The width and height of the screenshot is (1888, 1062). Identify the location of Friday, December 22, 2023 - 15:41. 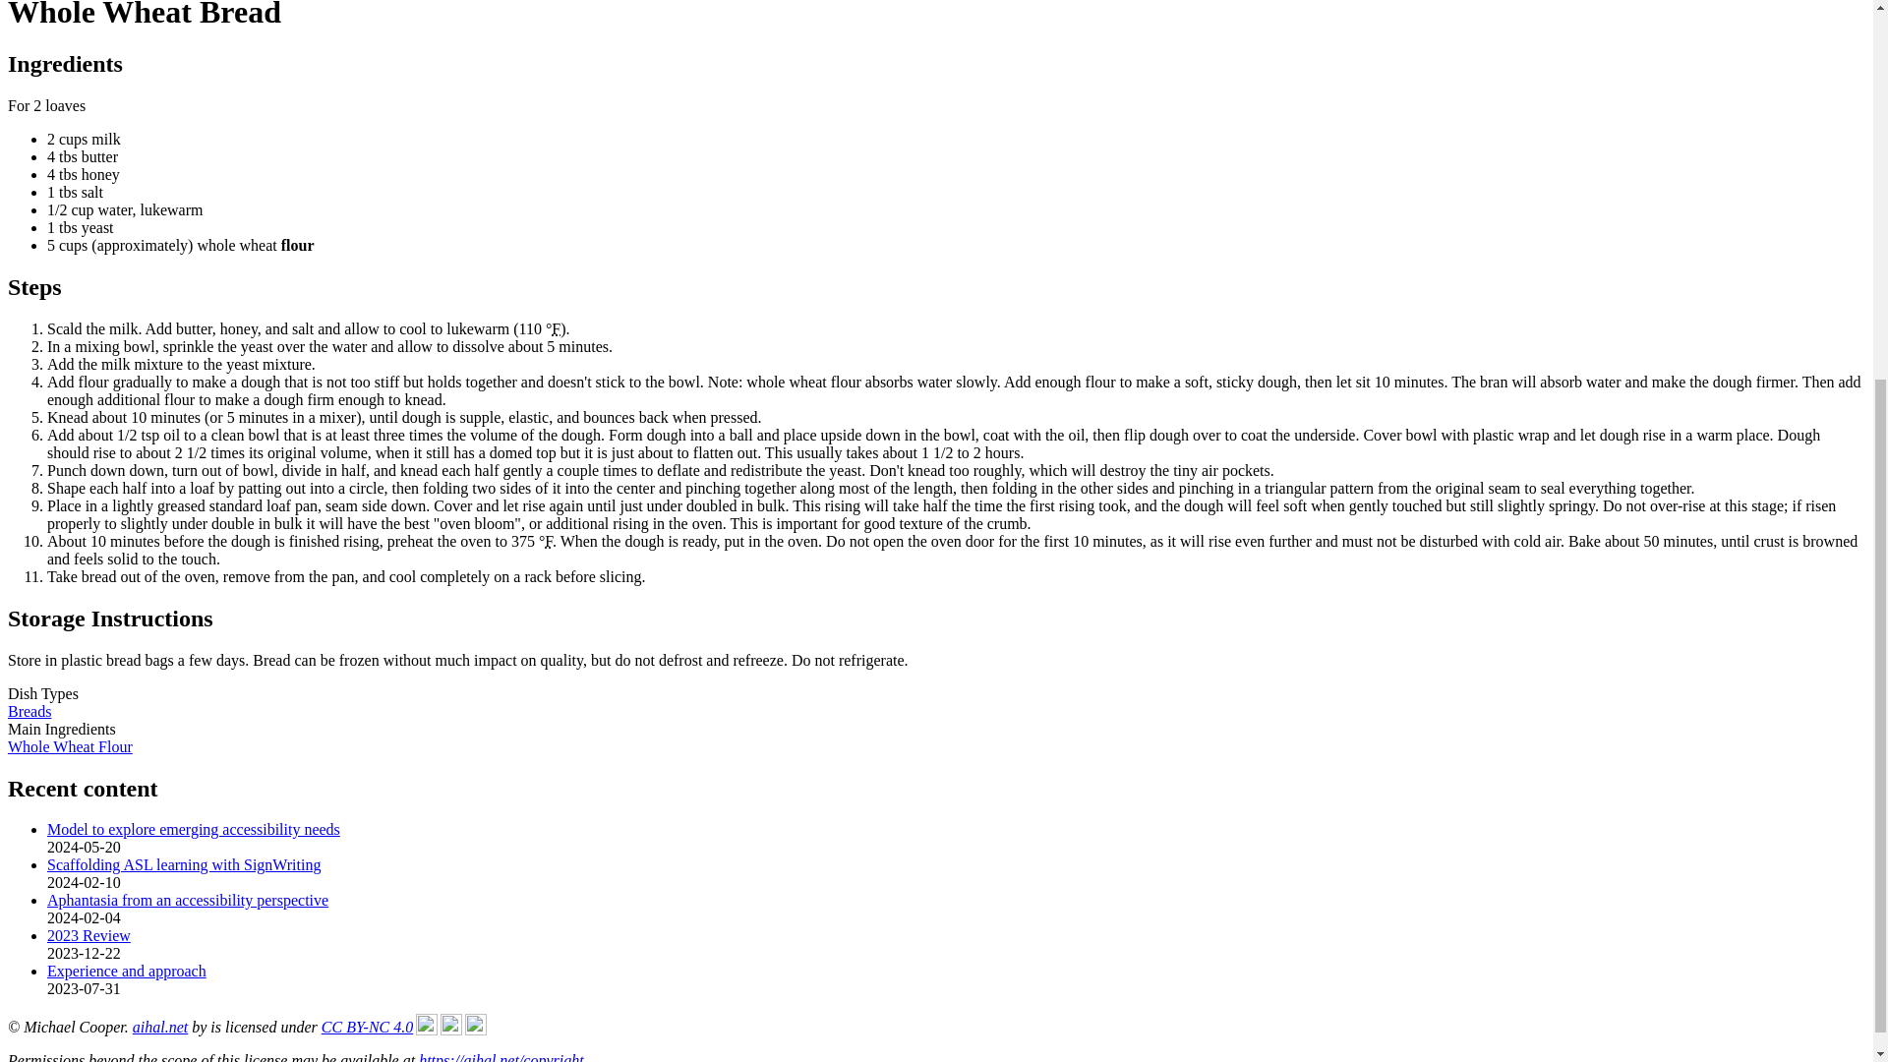
(84, 954).